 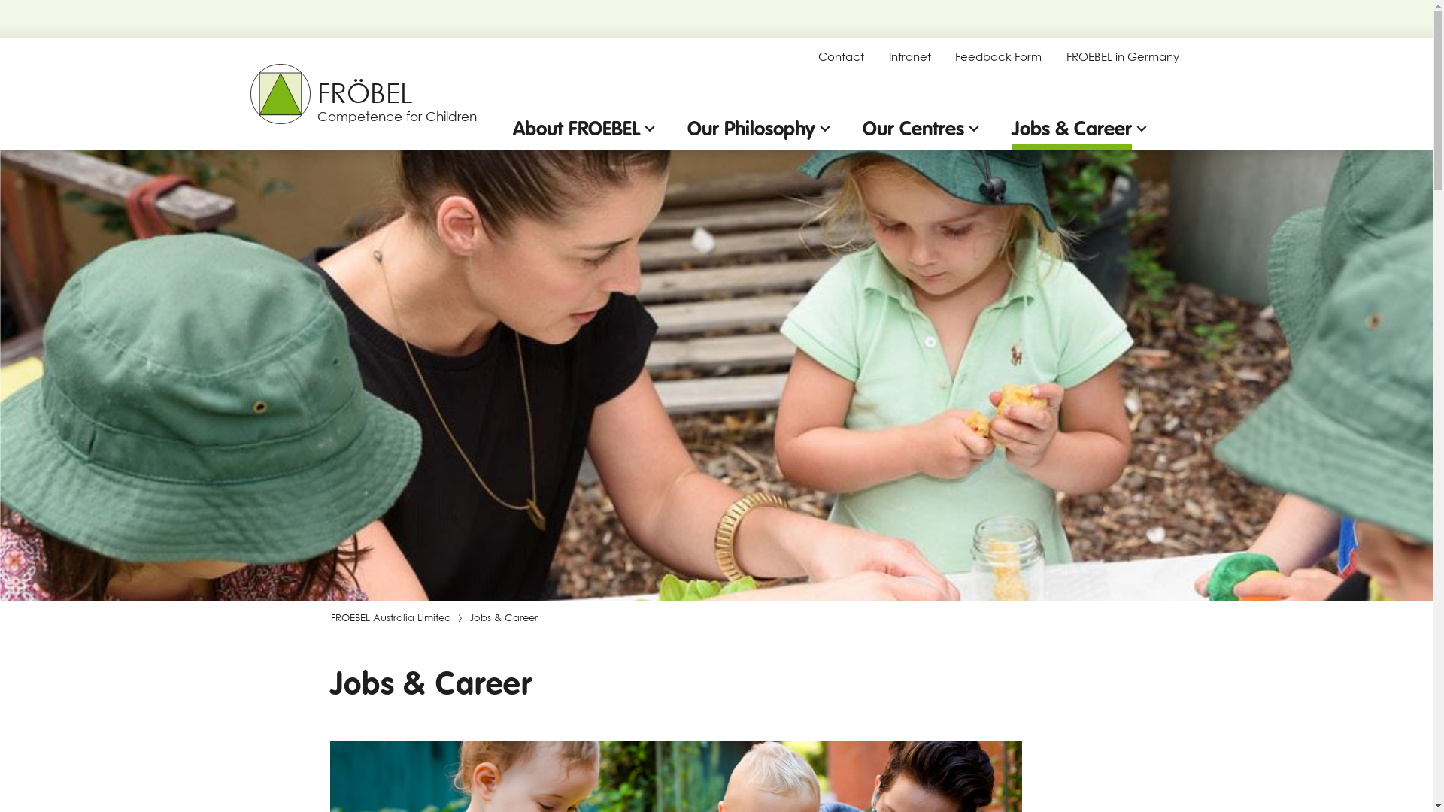 What do you see at coordinates (390, 618) in the screenshot?
I see ` FROEBEL Australia Limited` at bounding box center [390, 618].